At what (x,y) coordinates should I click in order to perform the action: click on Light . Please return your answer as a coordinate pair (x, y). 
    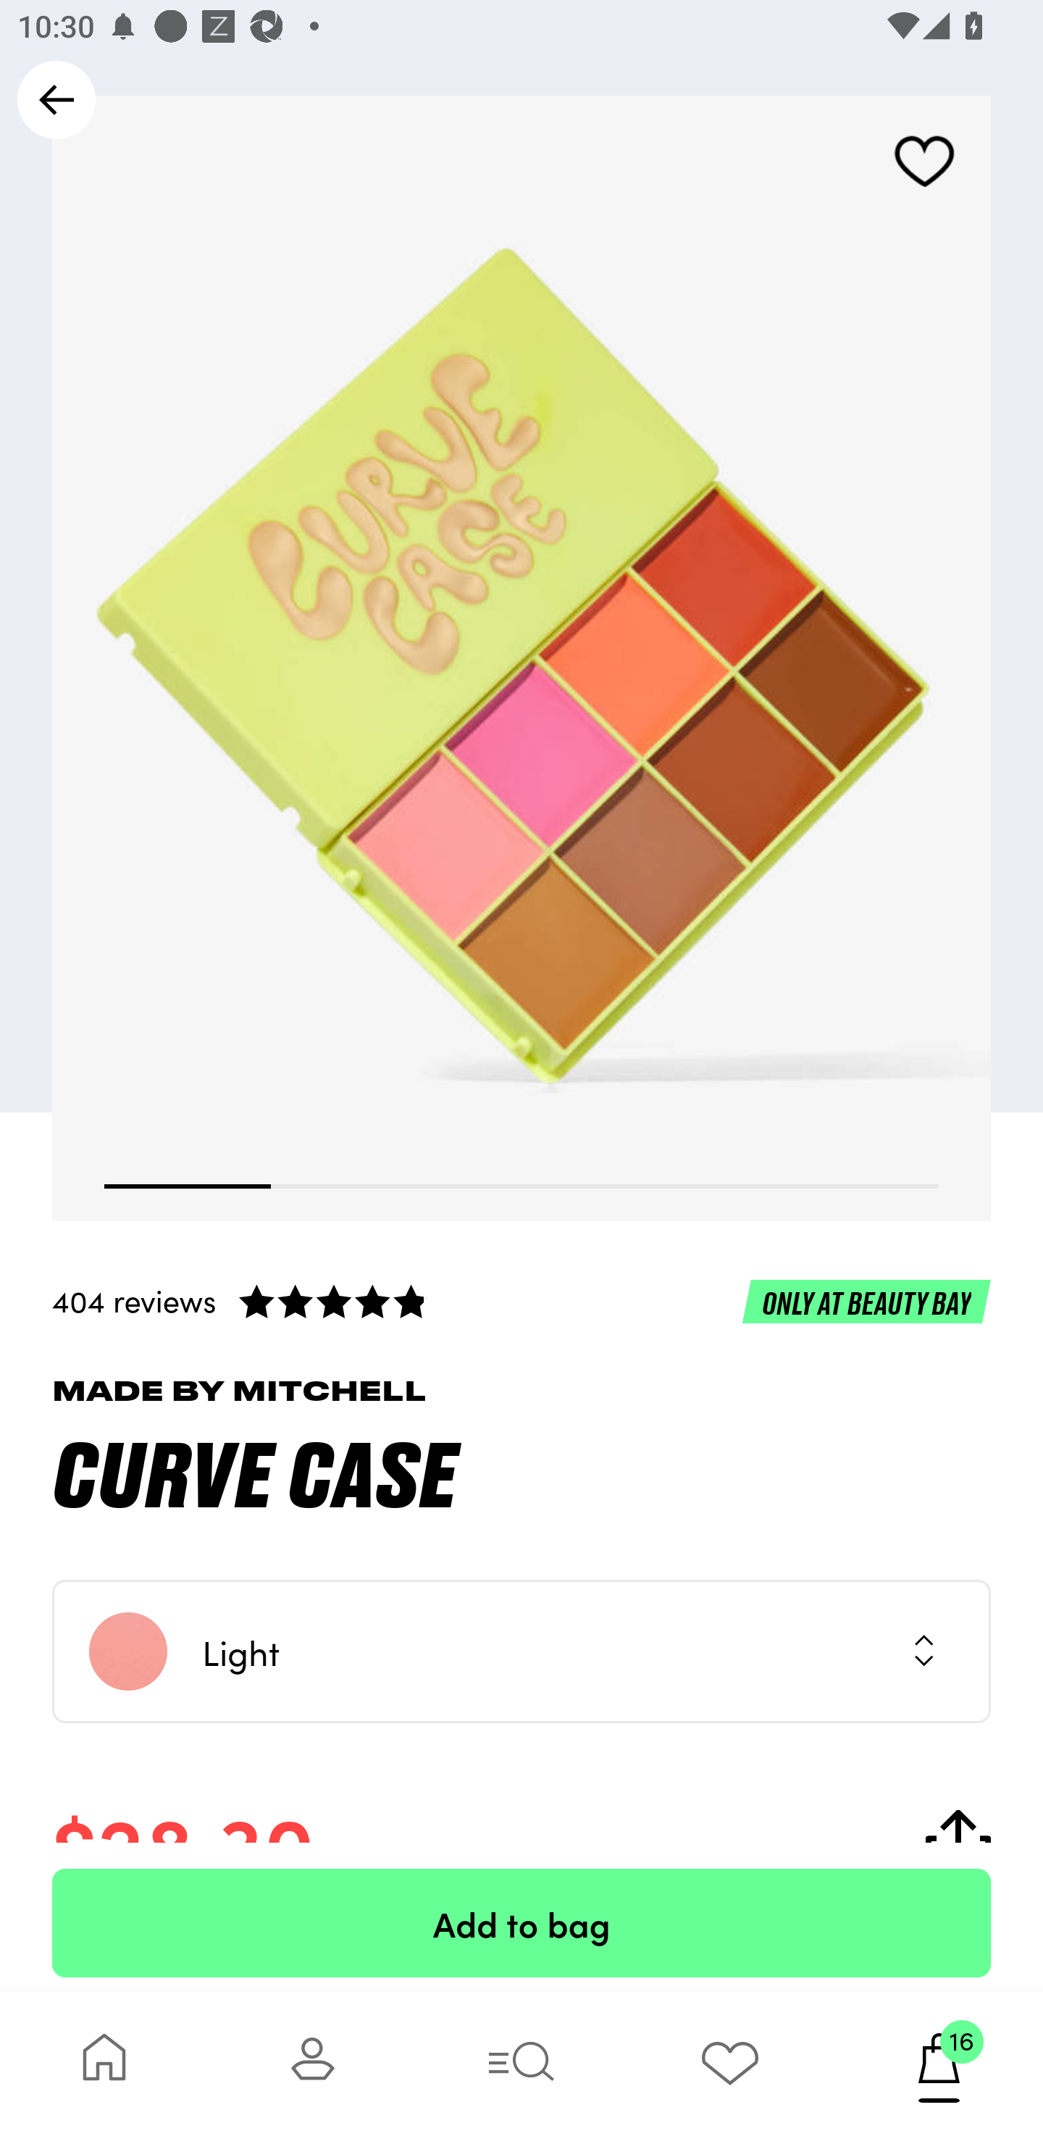
    Looking at the image, I should click on (521, 1651).